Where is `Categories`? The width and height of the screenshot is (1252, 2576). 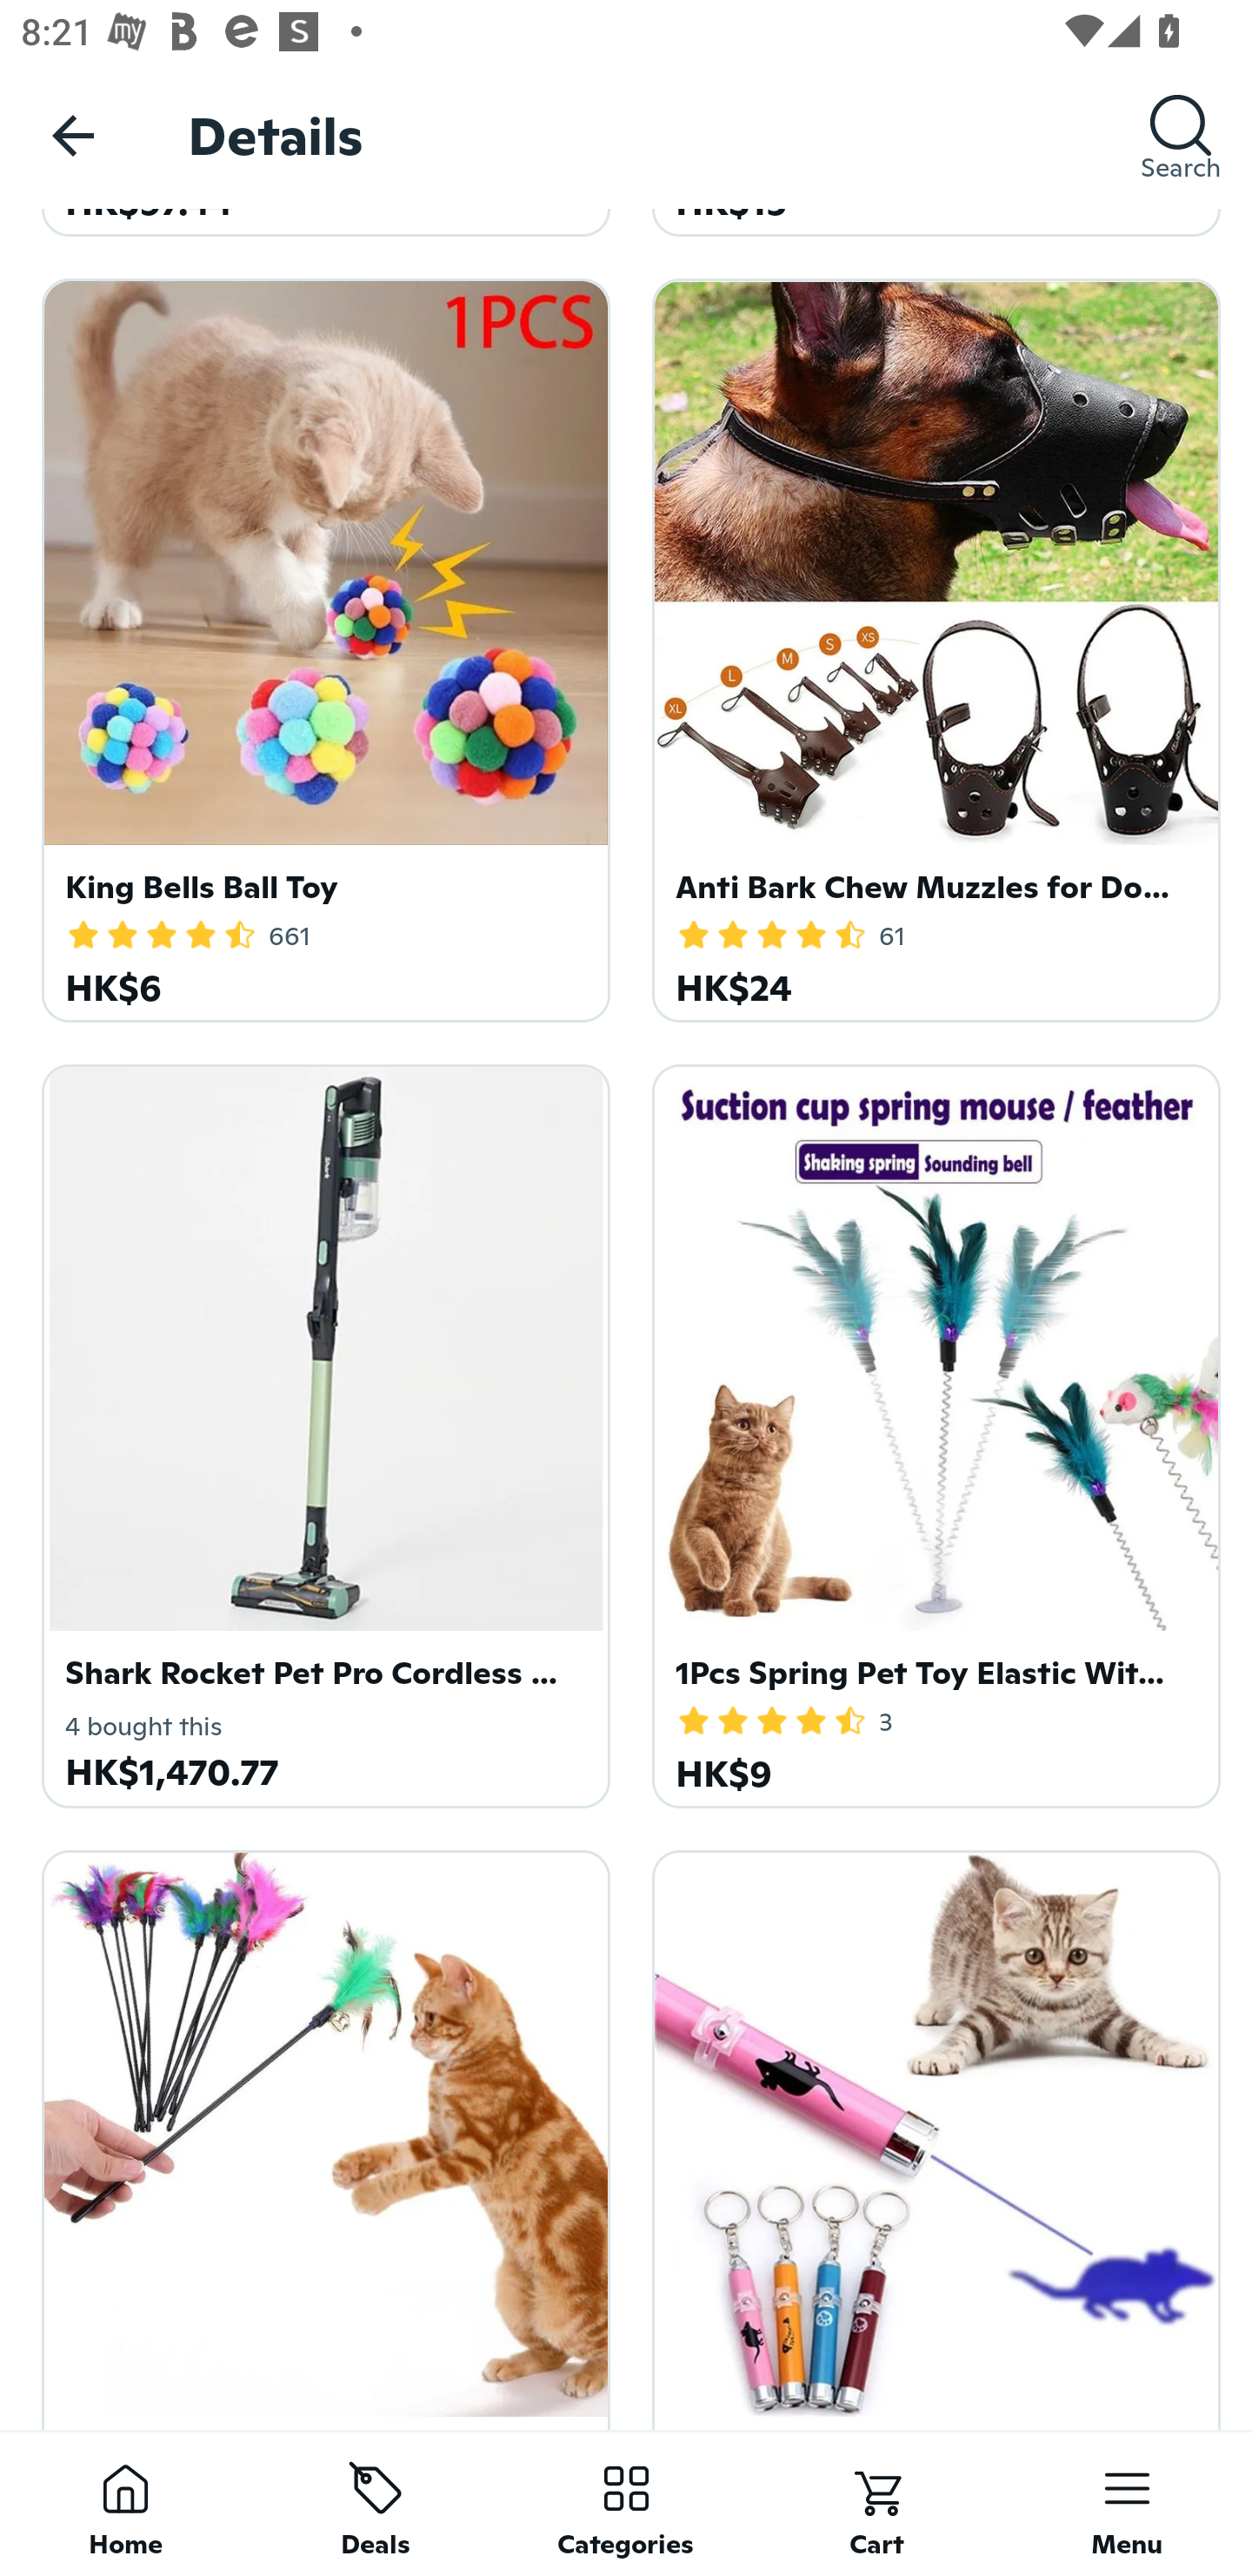
Categories is located at coordinates (626, 2503).